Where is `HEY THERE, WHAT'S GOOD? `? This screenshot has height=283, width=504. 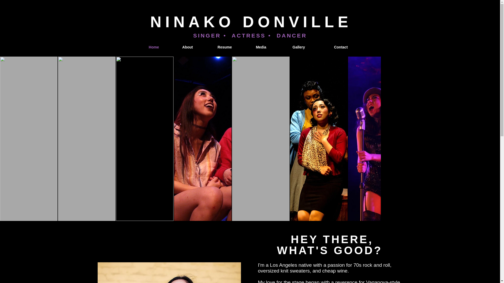
HEY THERE, WHAT'S GOOD?  is located at coordinates (332, 245).